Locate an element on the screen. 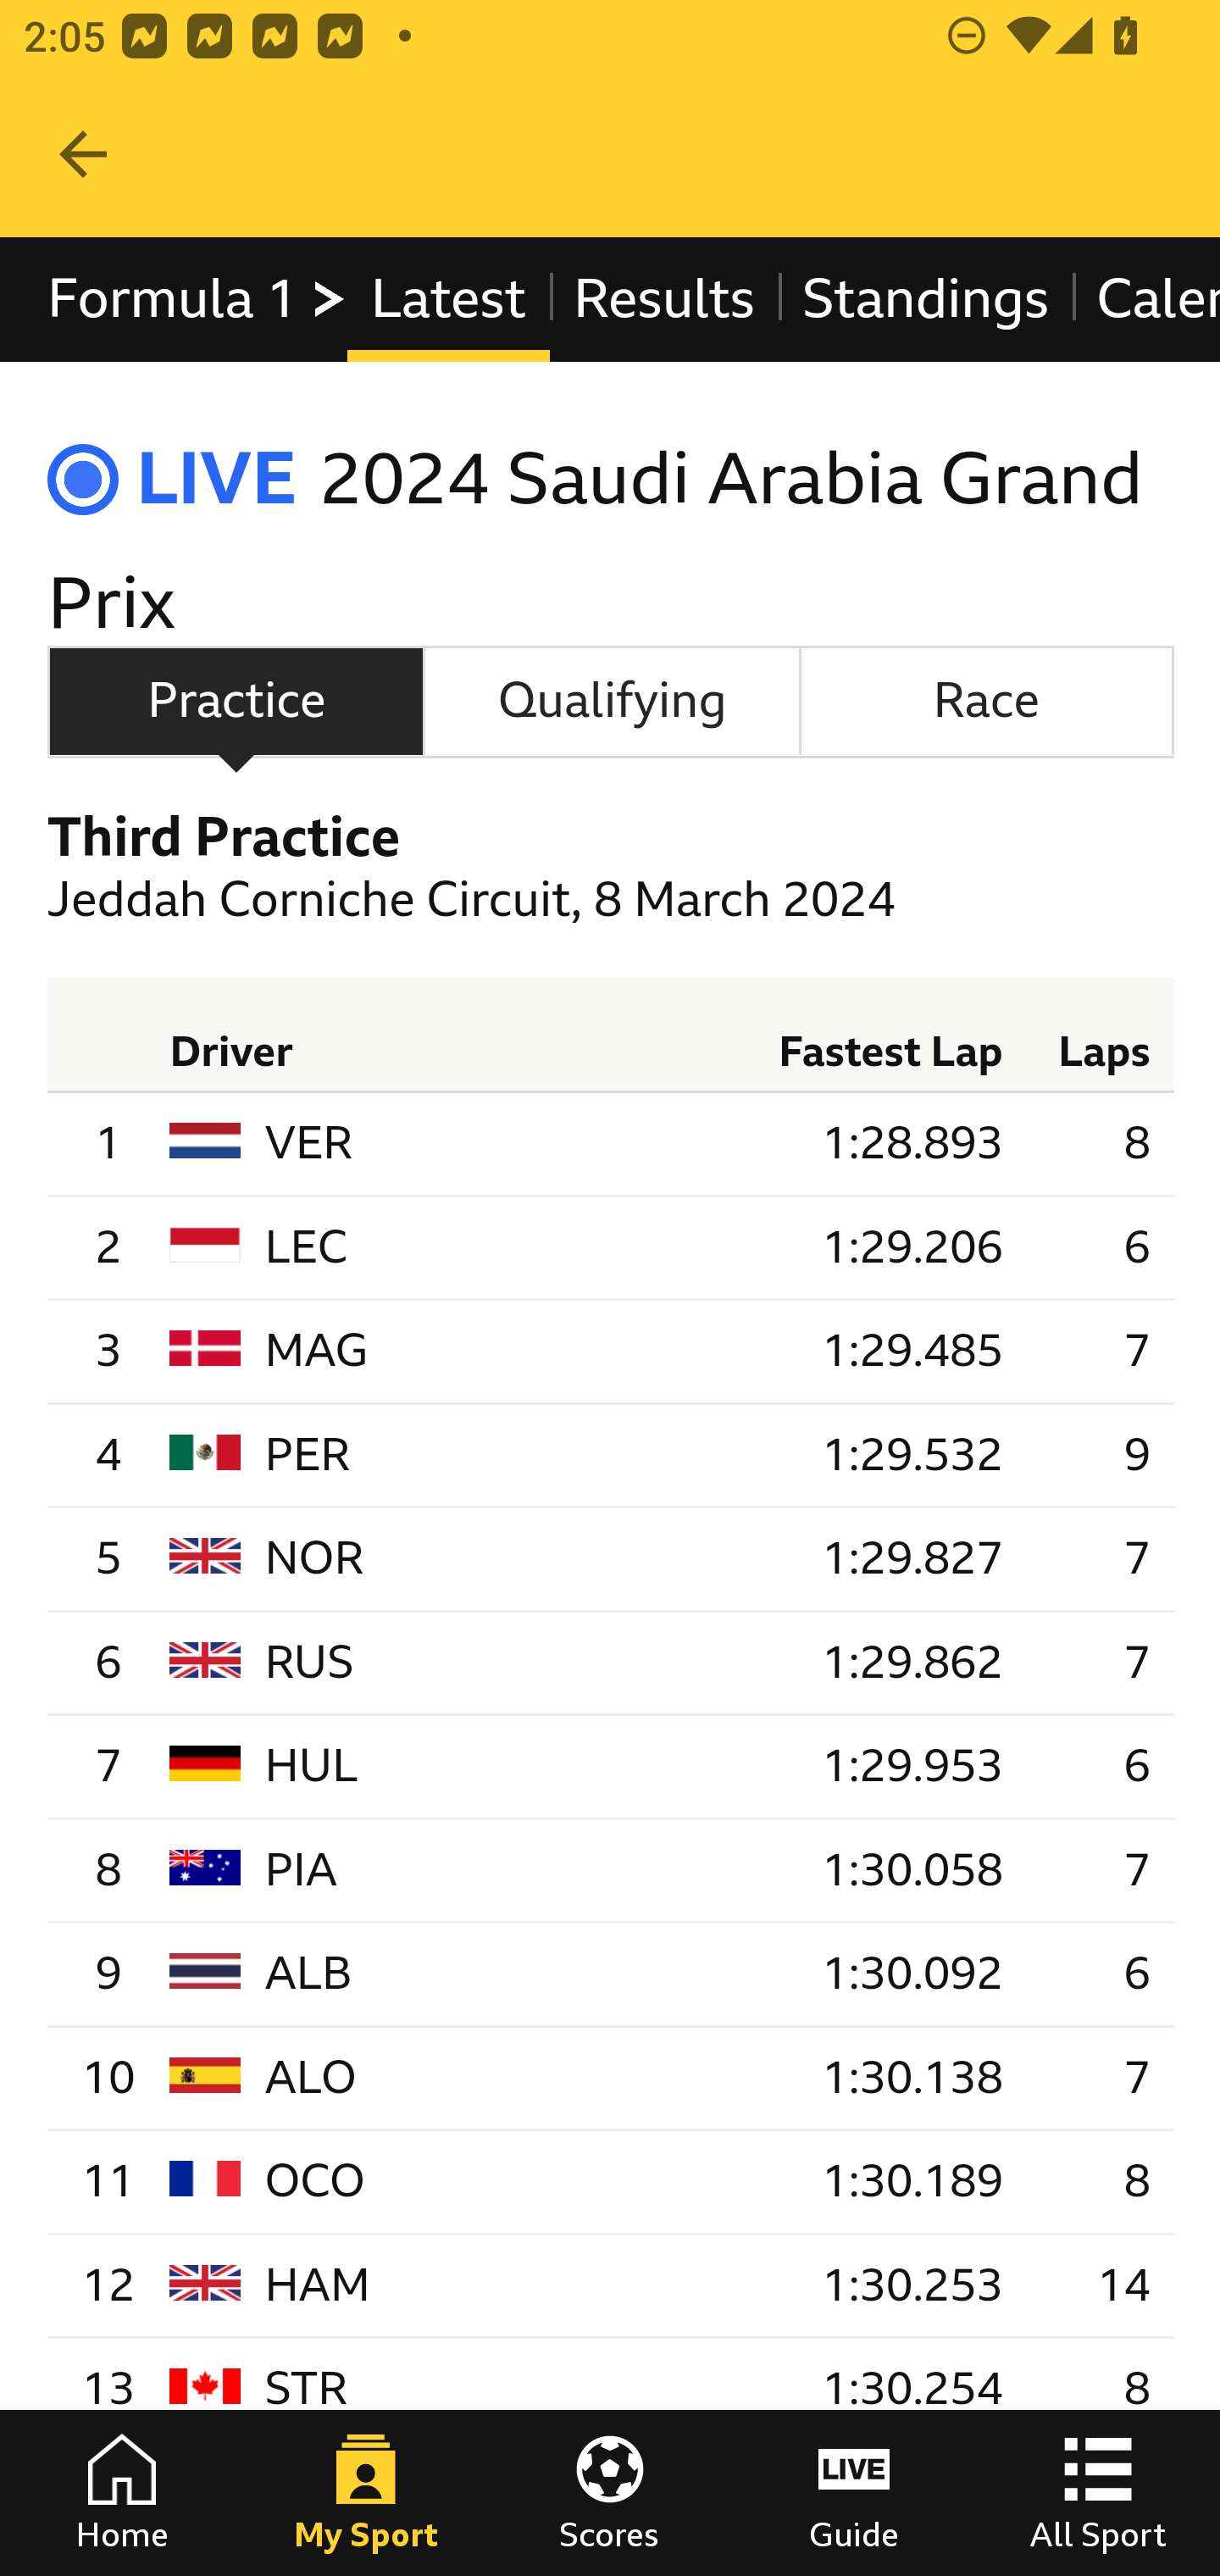  Latest is located at coordinates (447, 298).